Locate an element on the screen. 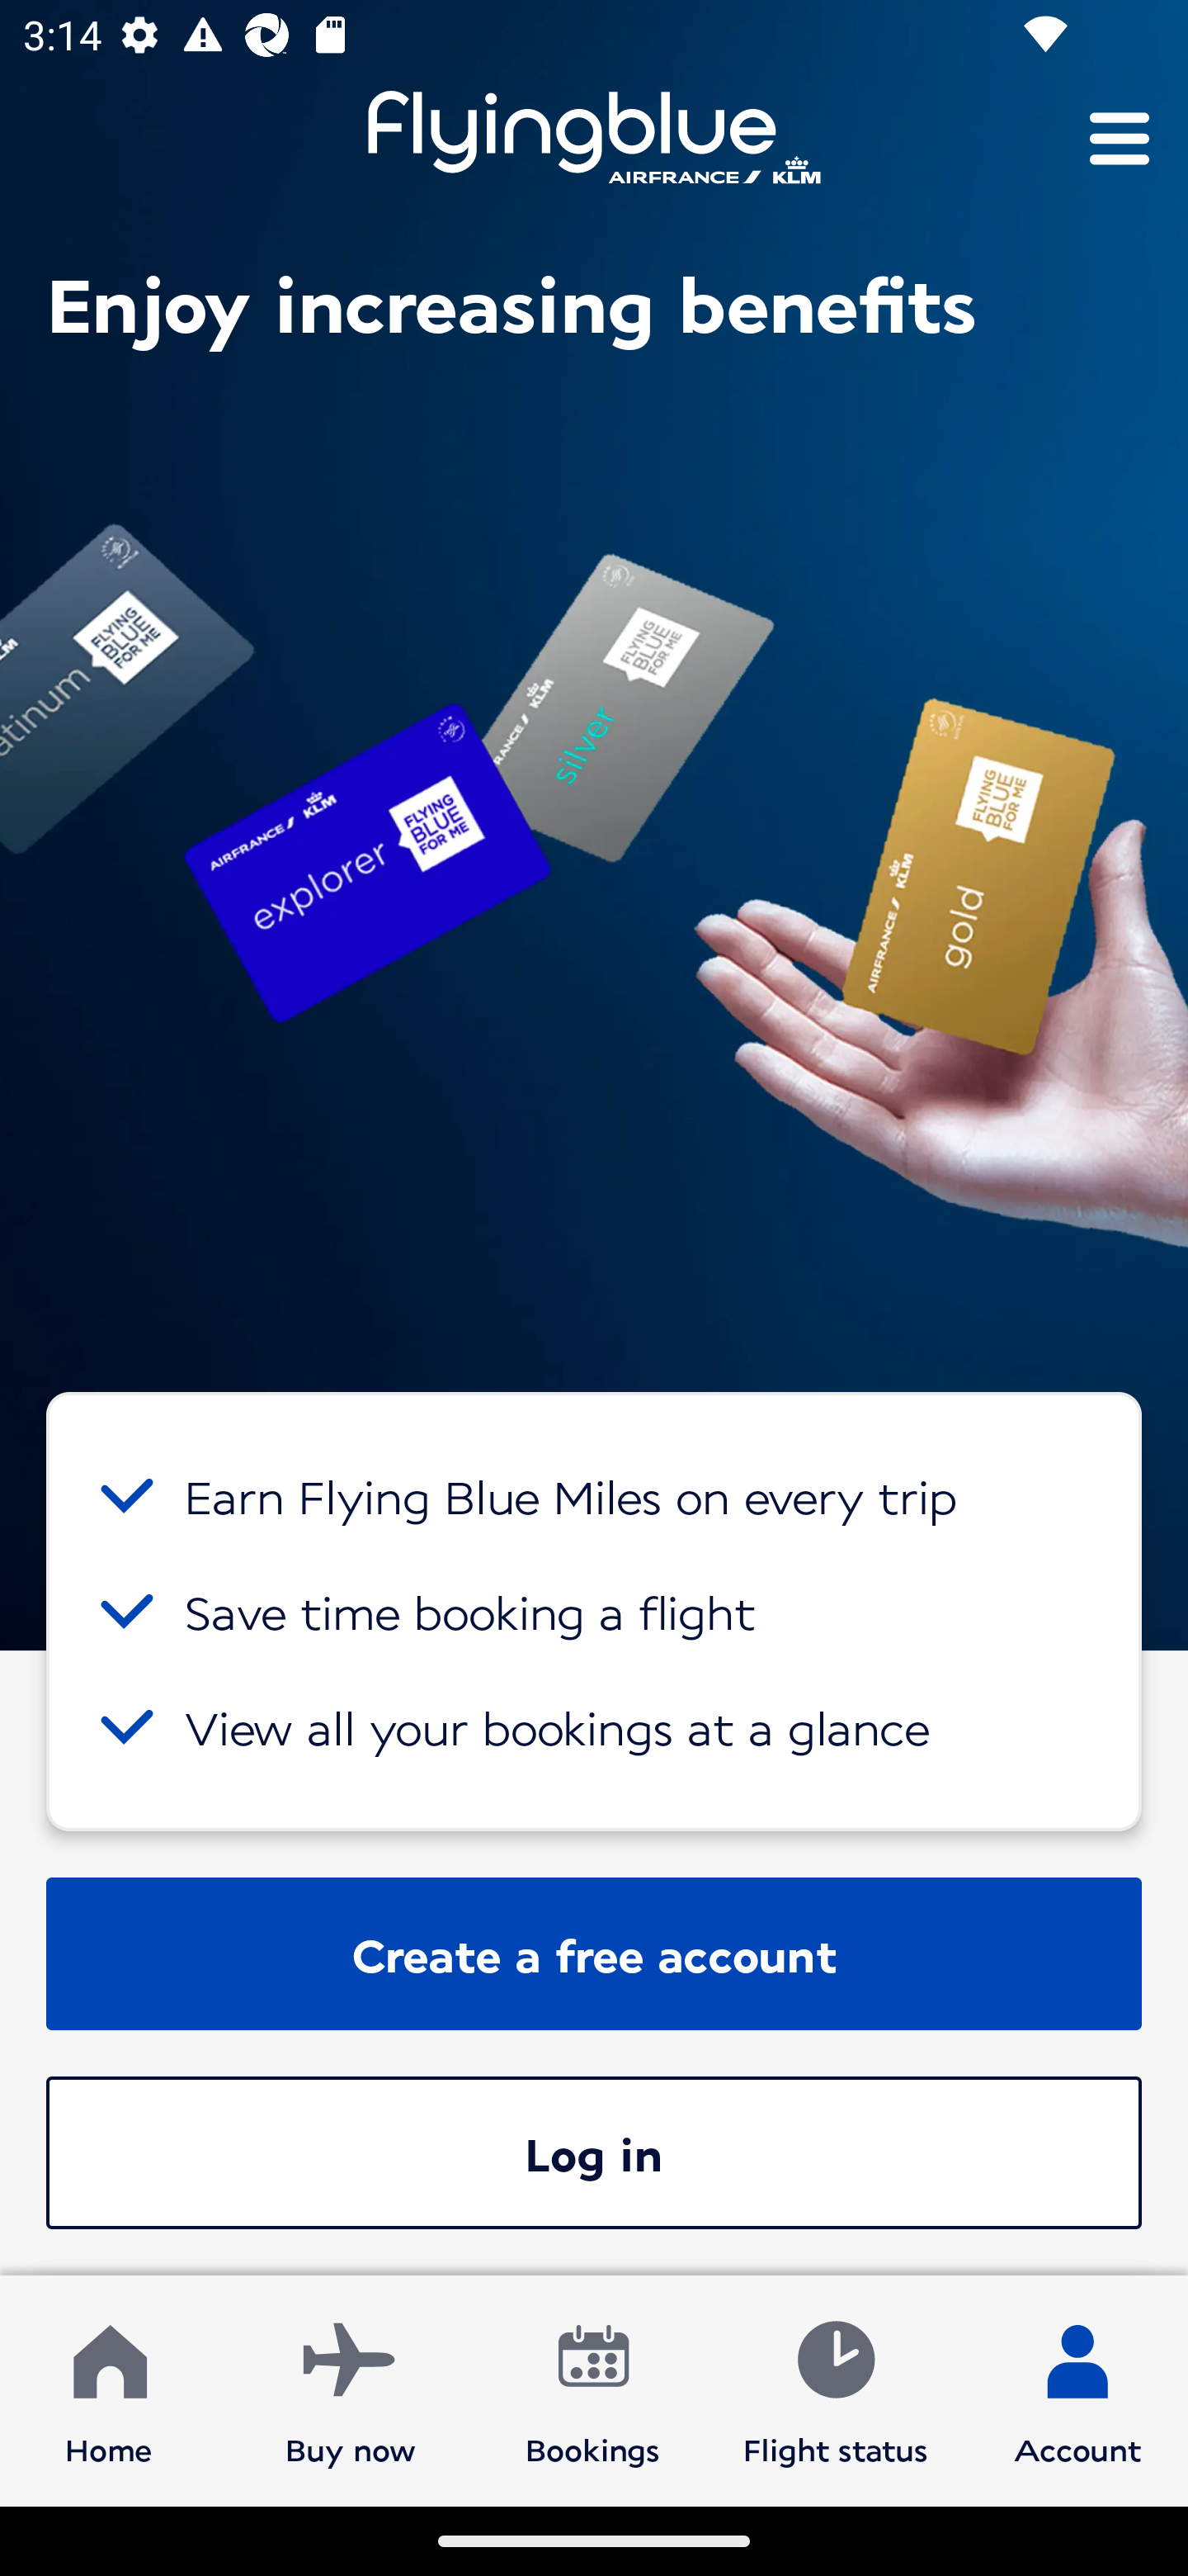 Image resolution: width=1188 pixels, height=2576 pixels. Buy now is located at coordinates (351, 2389).